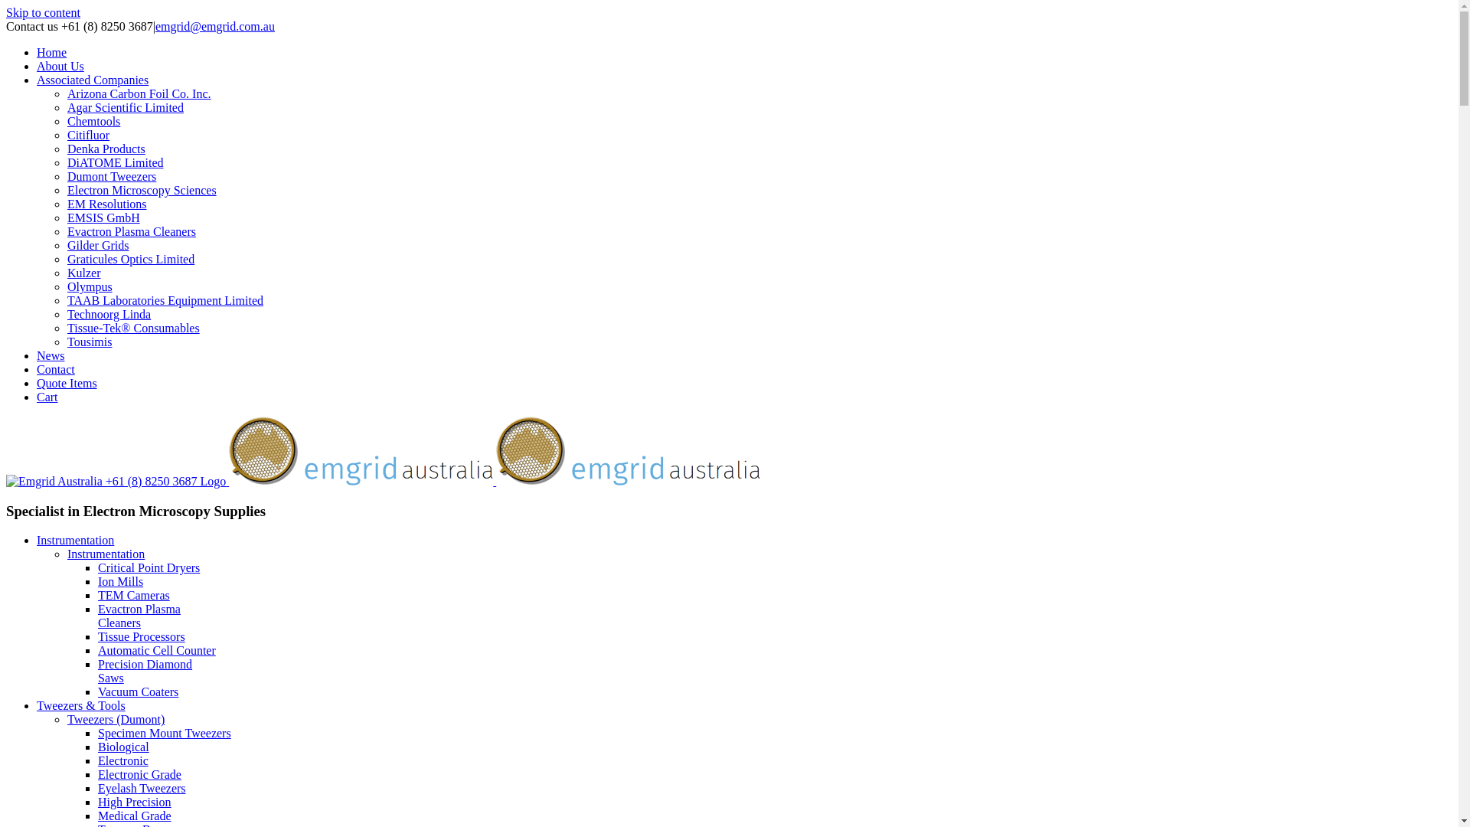 This screenshot has height=827, width=1470. What do you see at coordinates (106, 149) in the screenshot?
I see `Denka Products` at bounding box center [106, 149].